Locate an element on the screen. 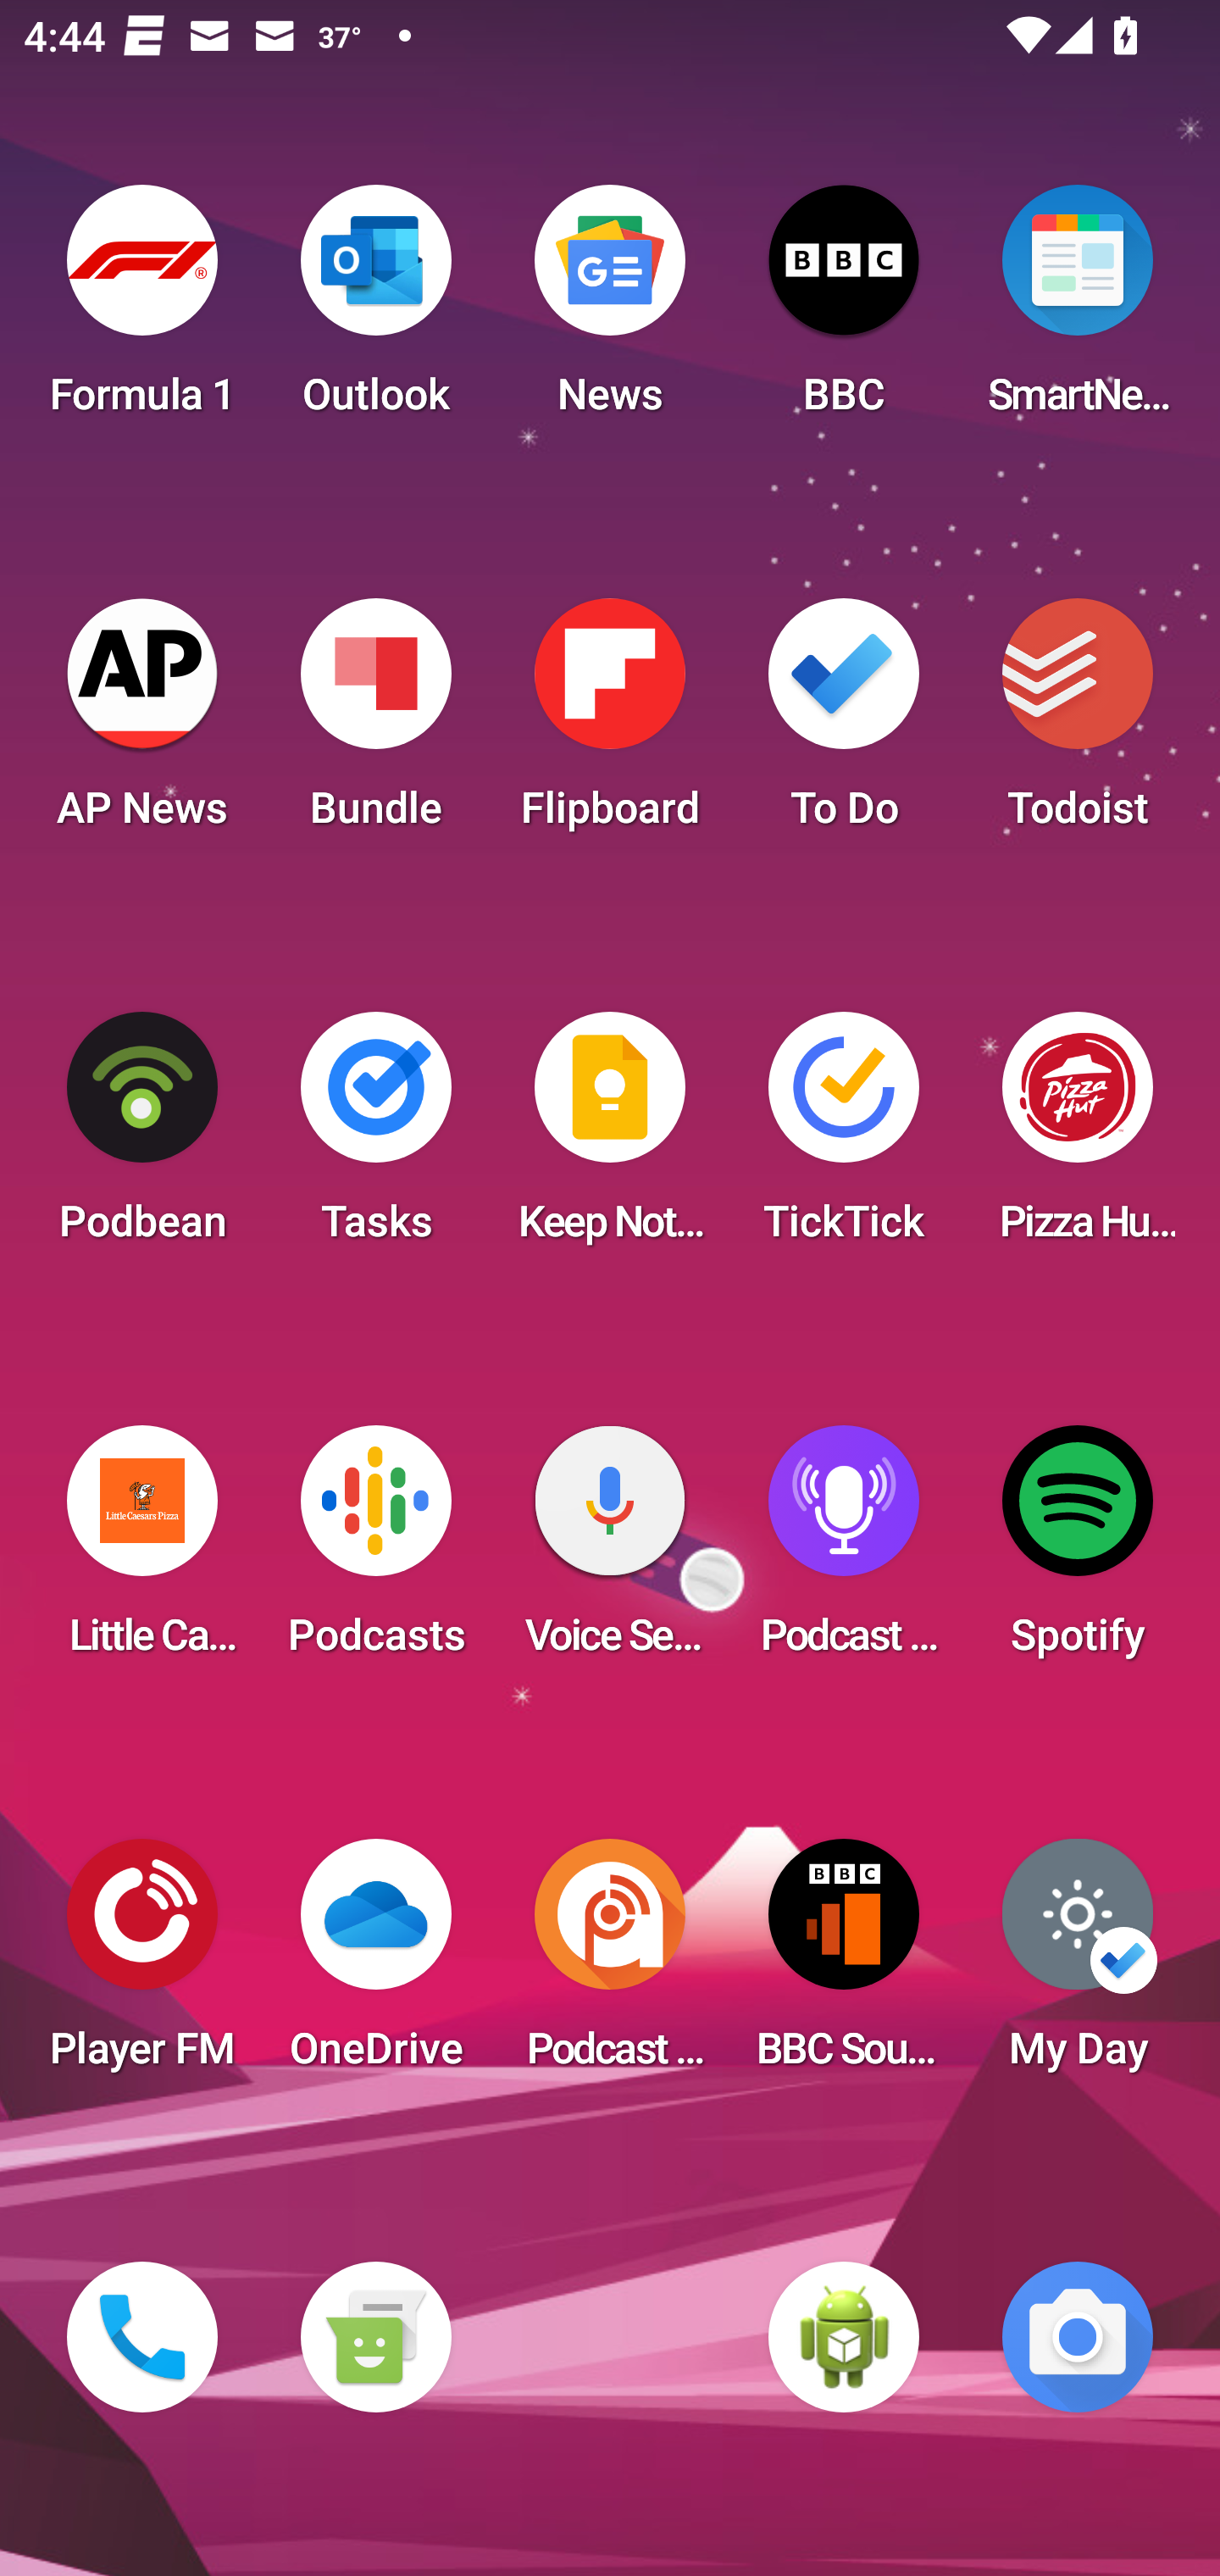  Messaging is located at coordinates (375, 2337).